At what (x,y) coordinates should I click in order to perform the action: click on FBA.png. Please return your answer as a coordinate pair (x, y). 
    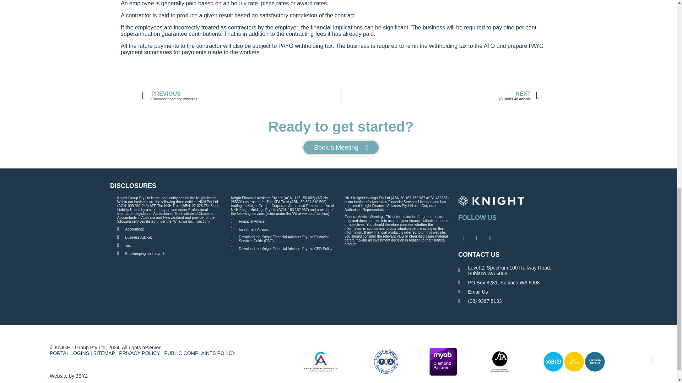
    Looking at the image, I should click on (386, 361).